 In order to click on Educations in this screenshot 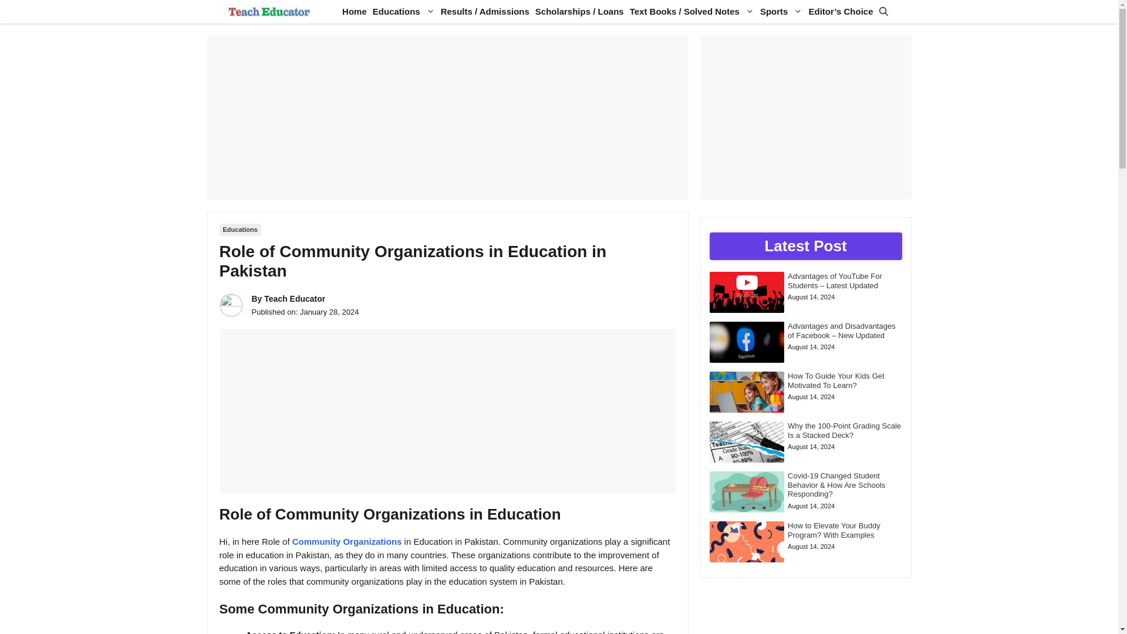, I will do `click(241, 230)`.